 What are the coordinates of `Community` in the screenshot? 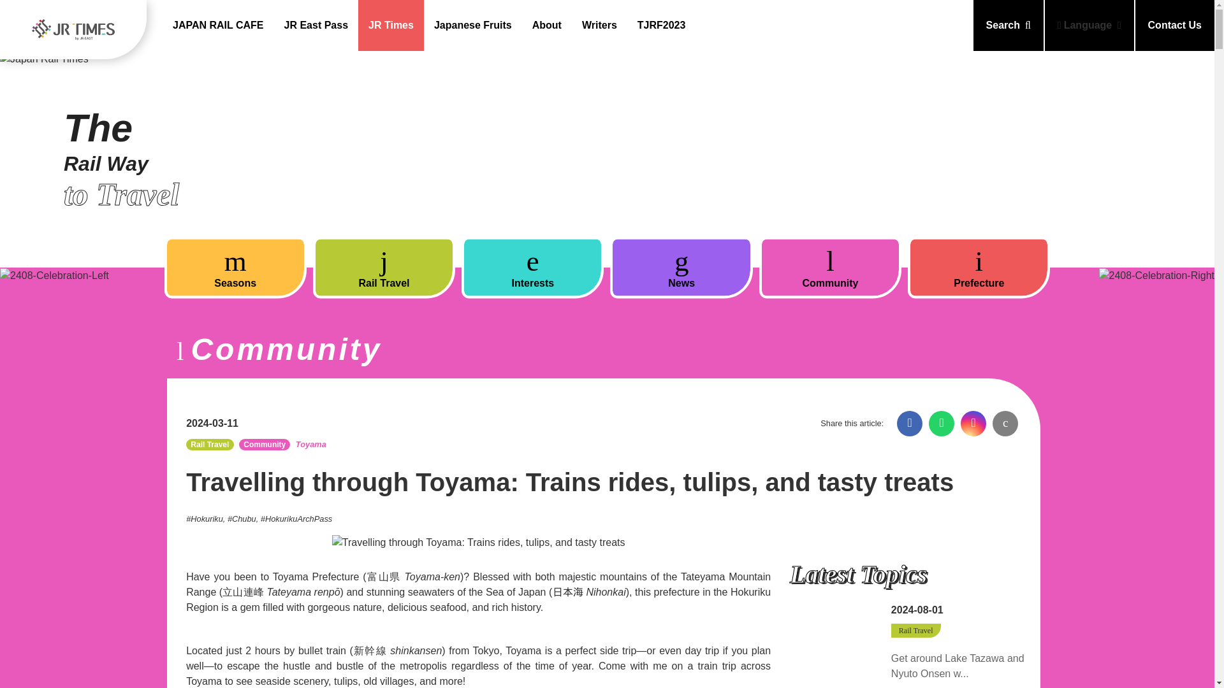 It's located at (830, 268).